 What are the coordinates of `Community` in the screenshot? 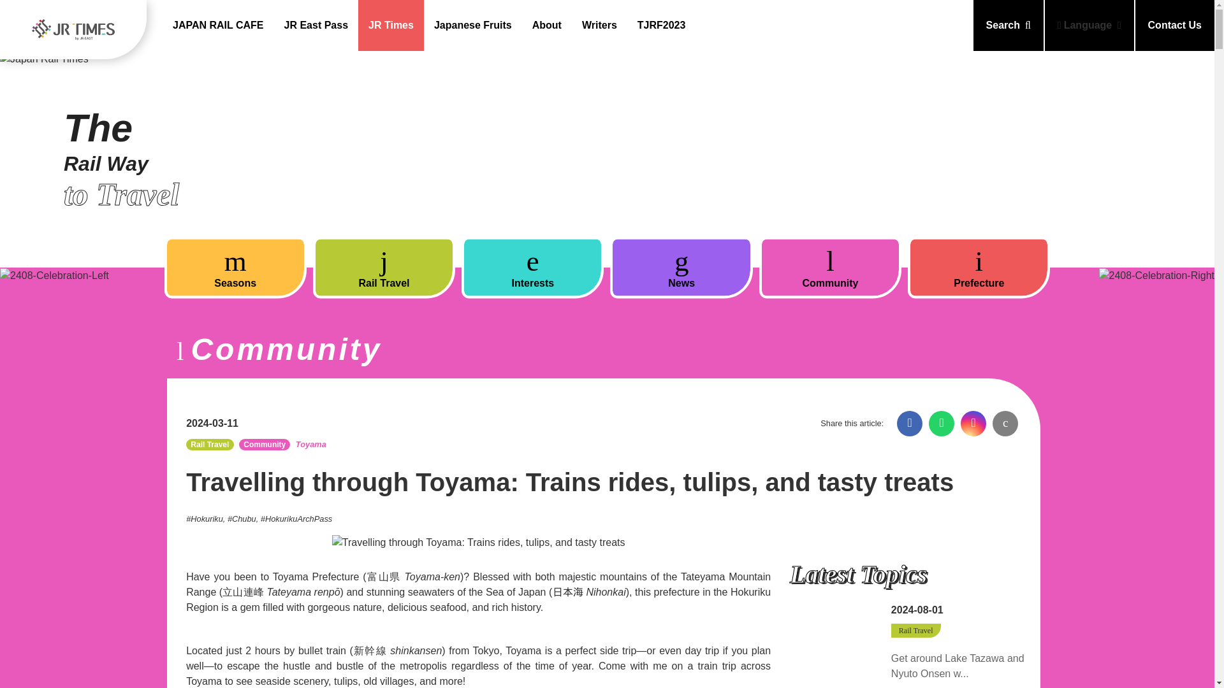 It's located at (830, 268).